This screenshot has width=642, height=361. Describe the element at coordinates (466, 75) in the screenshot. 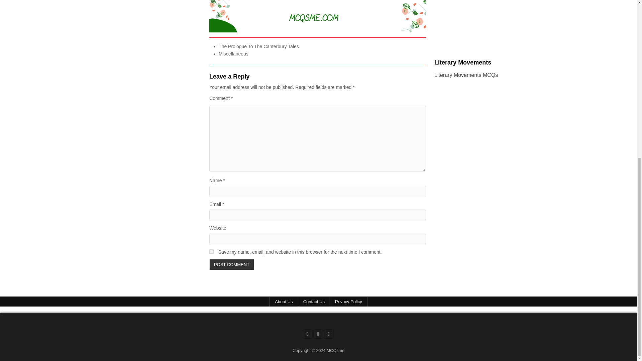

I see `Literary Movements MCQs` at that location.